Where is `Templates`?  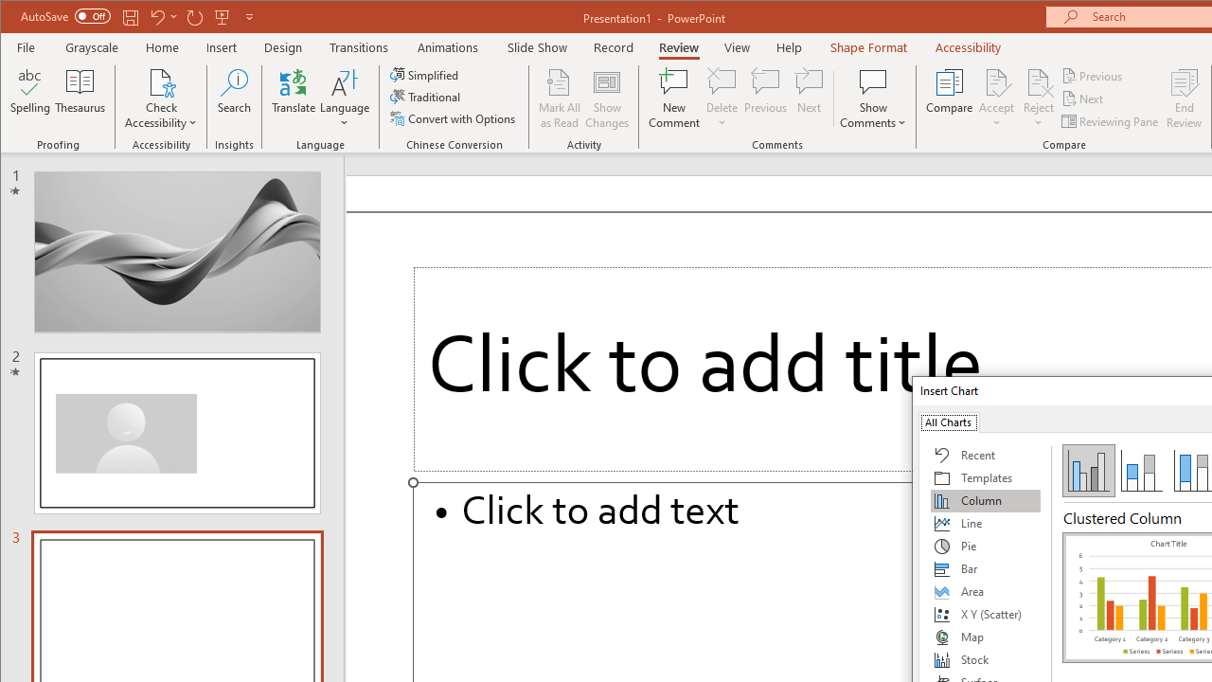
Templates is located at coordinates (986, 477).